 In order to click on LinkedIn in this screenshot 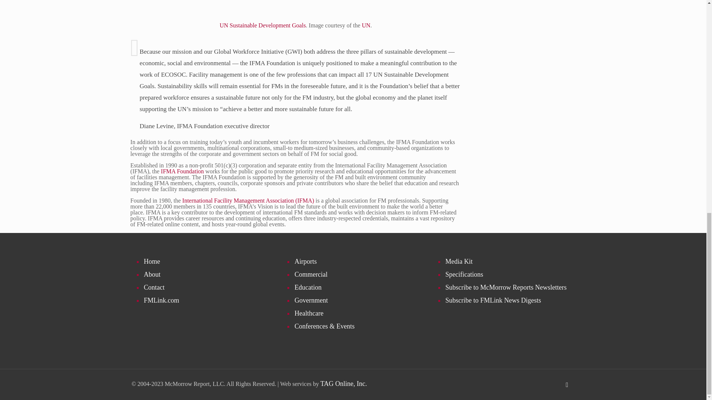, I will do `click(535, 381)`.